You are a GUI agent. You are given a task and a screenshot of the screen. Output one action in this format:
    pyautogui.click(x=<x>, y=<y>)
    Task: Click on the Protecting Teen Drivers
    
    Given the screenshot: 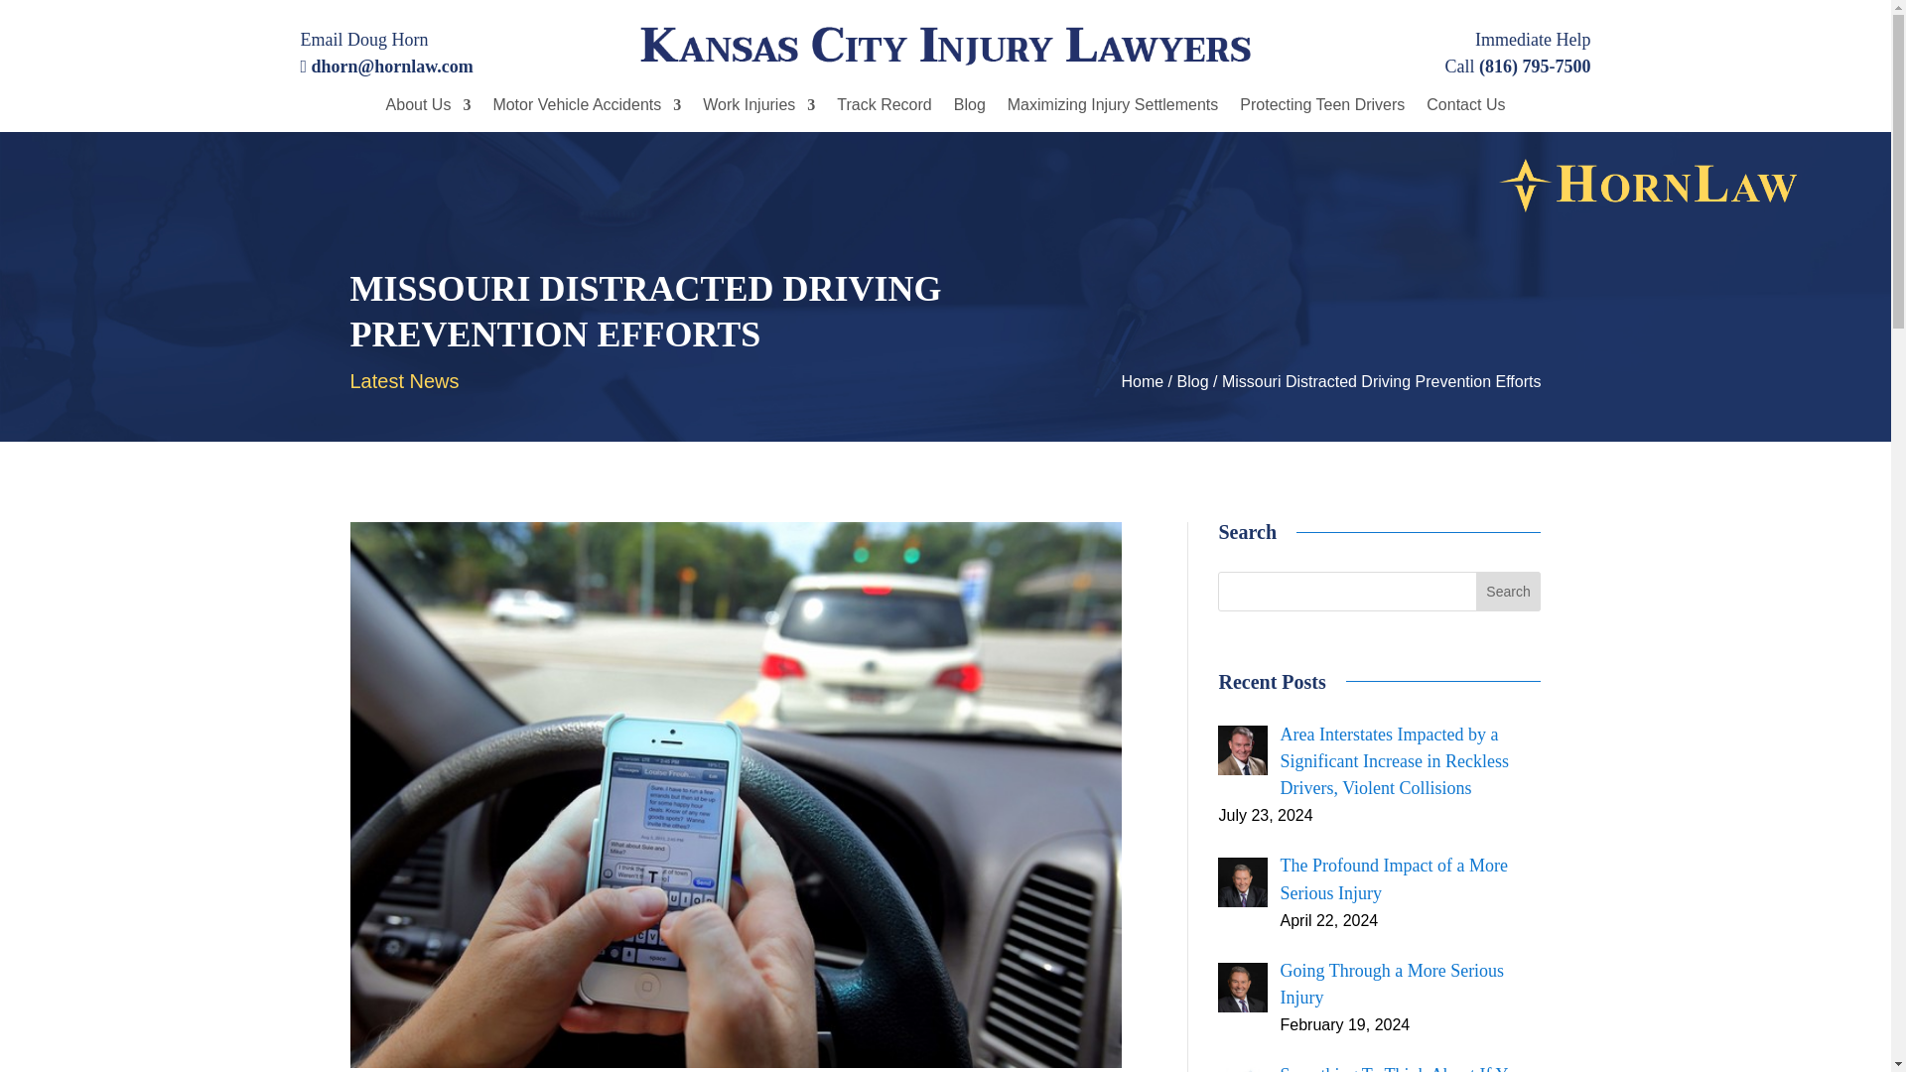 What is the action you would take?
    pyautogui.click(x=1322, y=115)
    